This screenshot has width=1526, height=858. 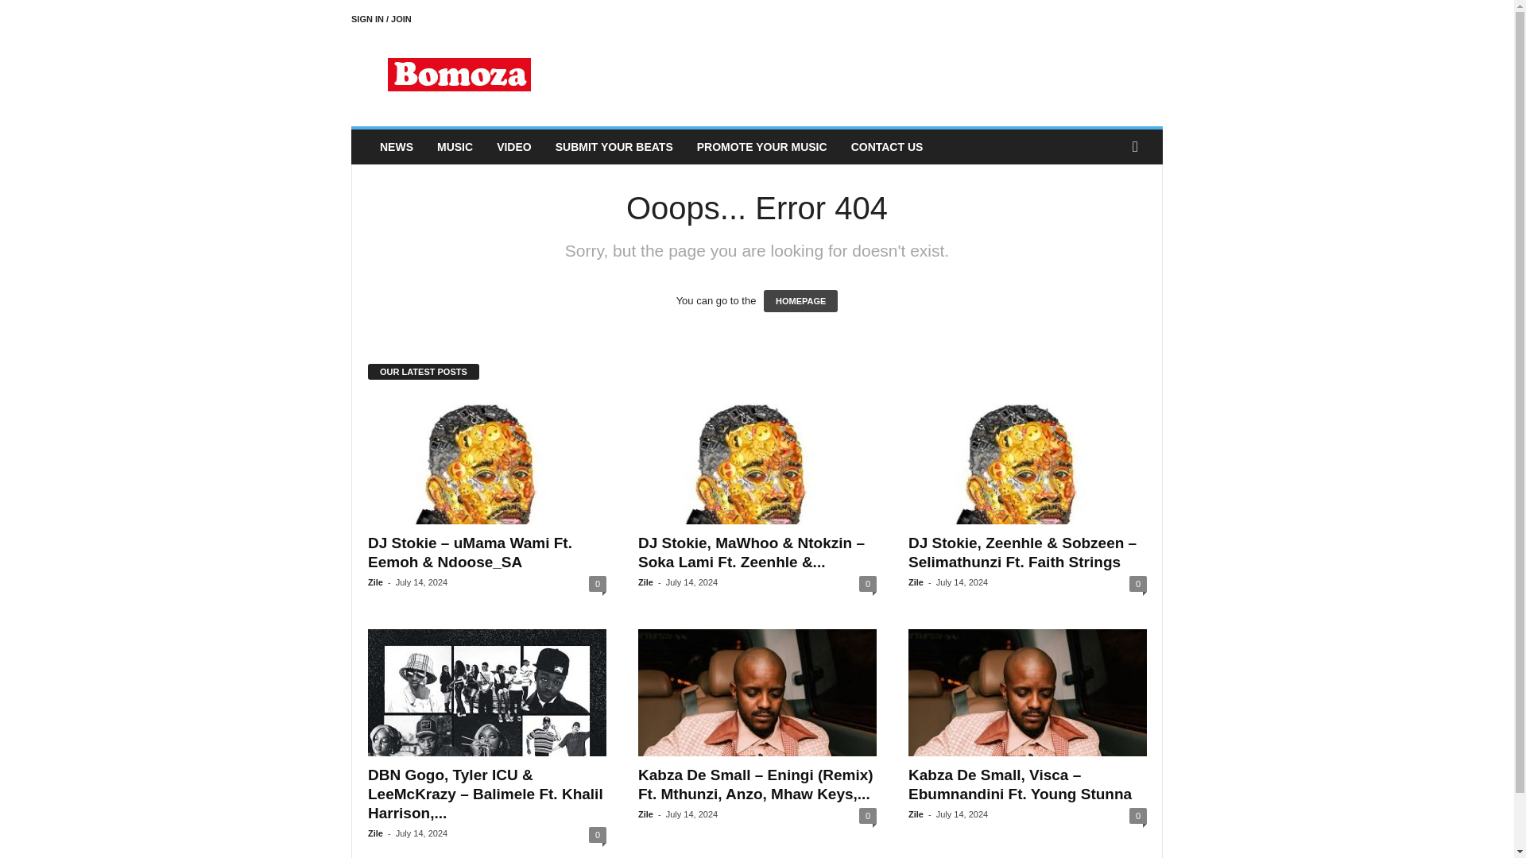 What do you see at coordinates (887, 147) in the screenshot?
I see `CONTACT US` at bounding box center [887, 147].